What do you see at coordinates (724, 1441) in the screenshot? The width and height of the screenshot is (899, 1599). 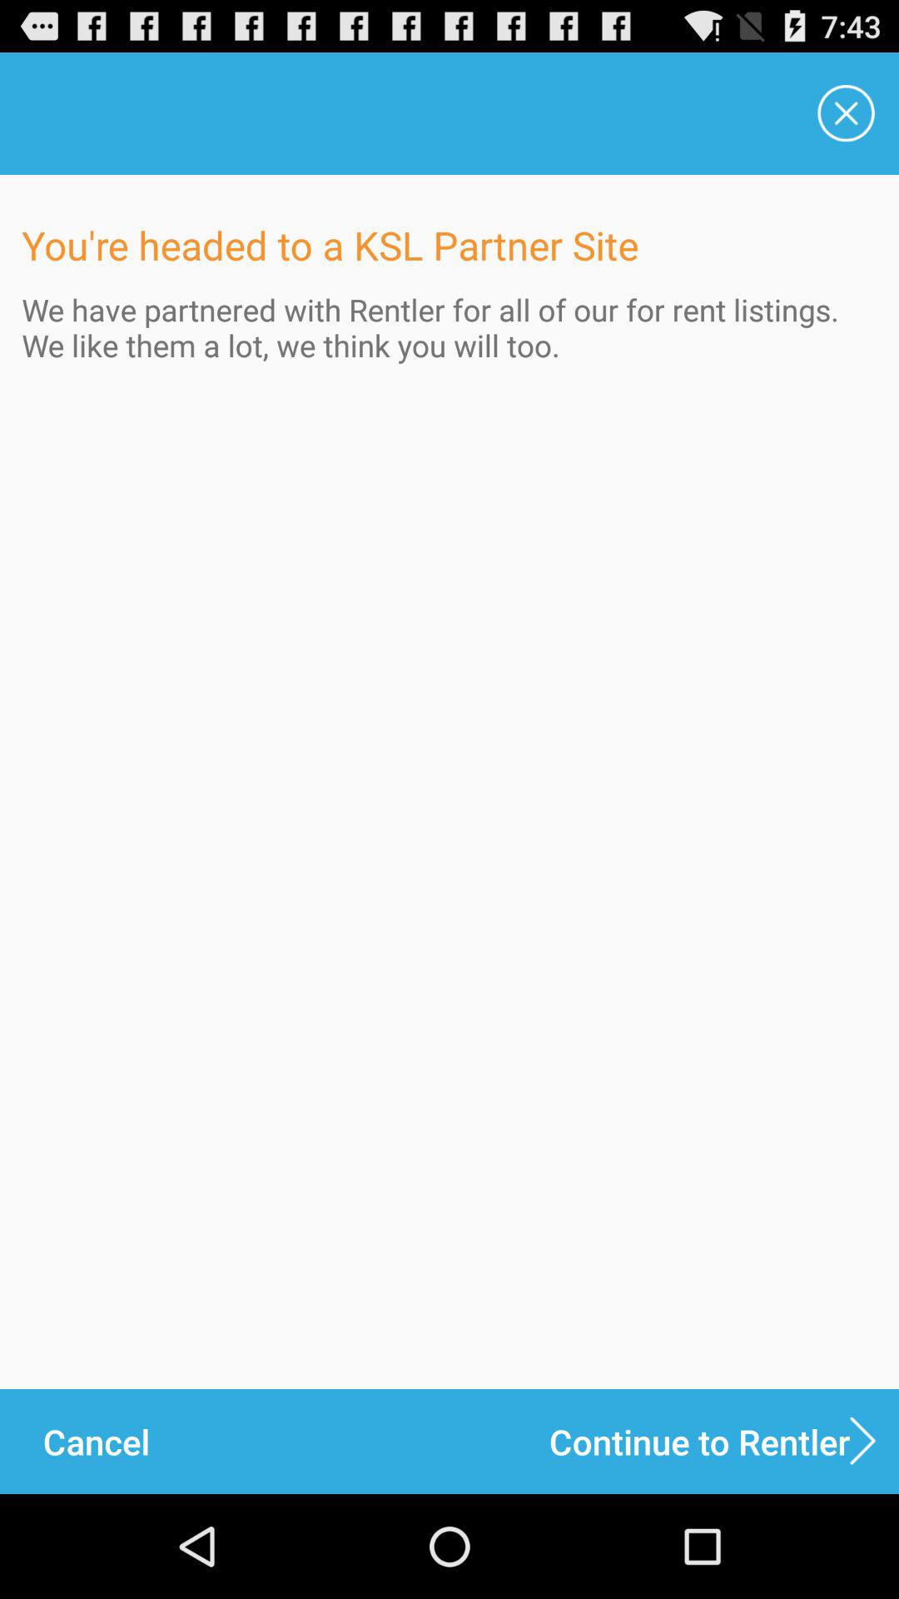 I see `select icon to the right of the cancel item` at bounding box center [724, 1441].